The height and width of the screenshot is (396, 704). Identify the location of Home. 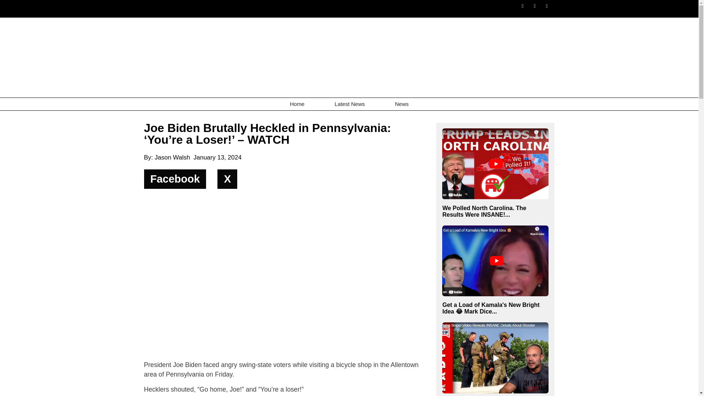
(297, 104).